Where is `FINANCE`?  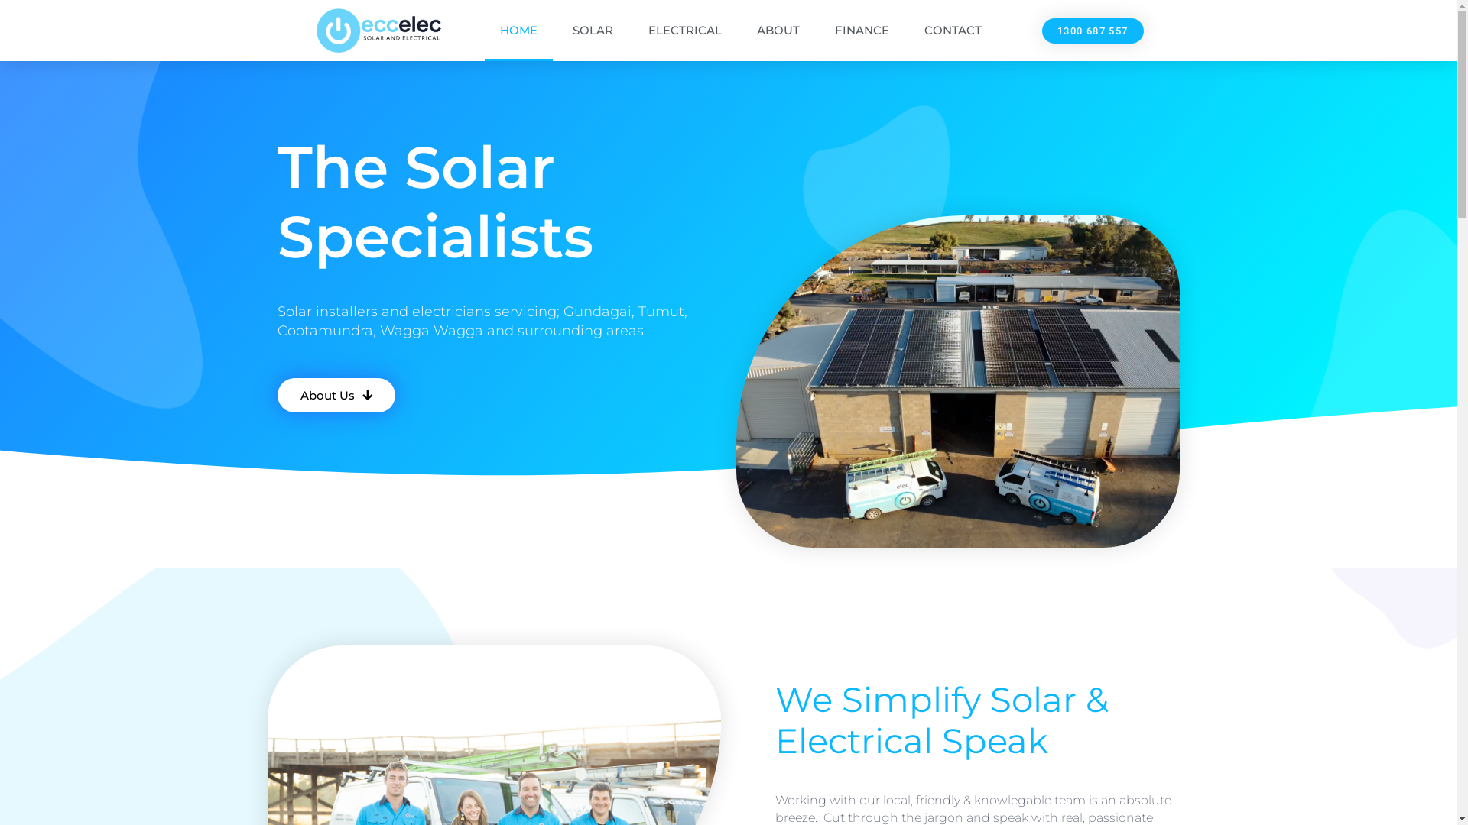 FINANCE is located at coordinates (862, 31).